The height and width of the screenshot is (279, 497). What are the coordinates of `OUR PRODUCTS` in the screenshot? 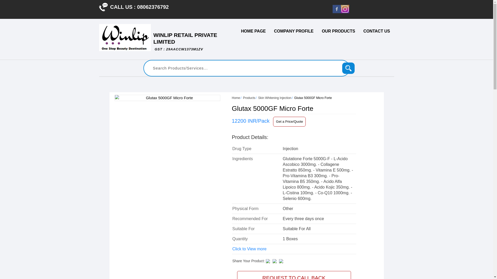 It's located at (348, 68).